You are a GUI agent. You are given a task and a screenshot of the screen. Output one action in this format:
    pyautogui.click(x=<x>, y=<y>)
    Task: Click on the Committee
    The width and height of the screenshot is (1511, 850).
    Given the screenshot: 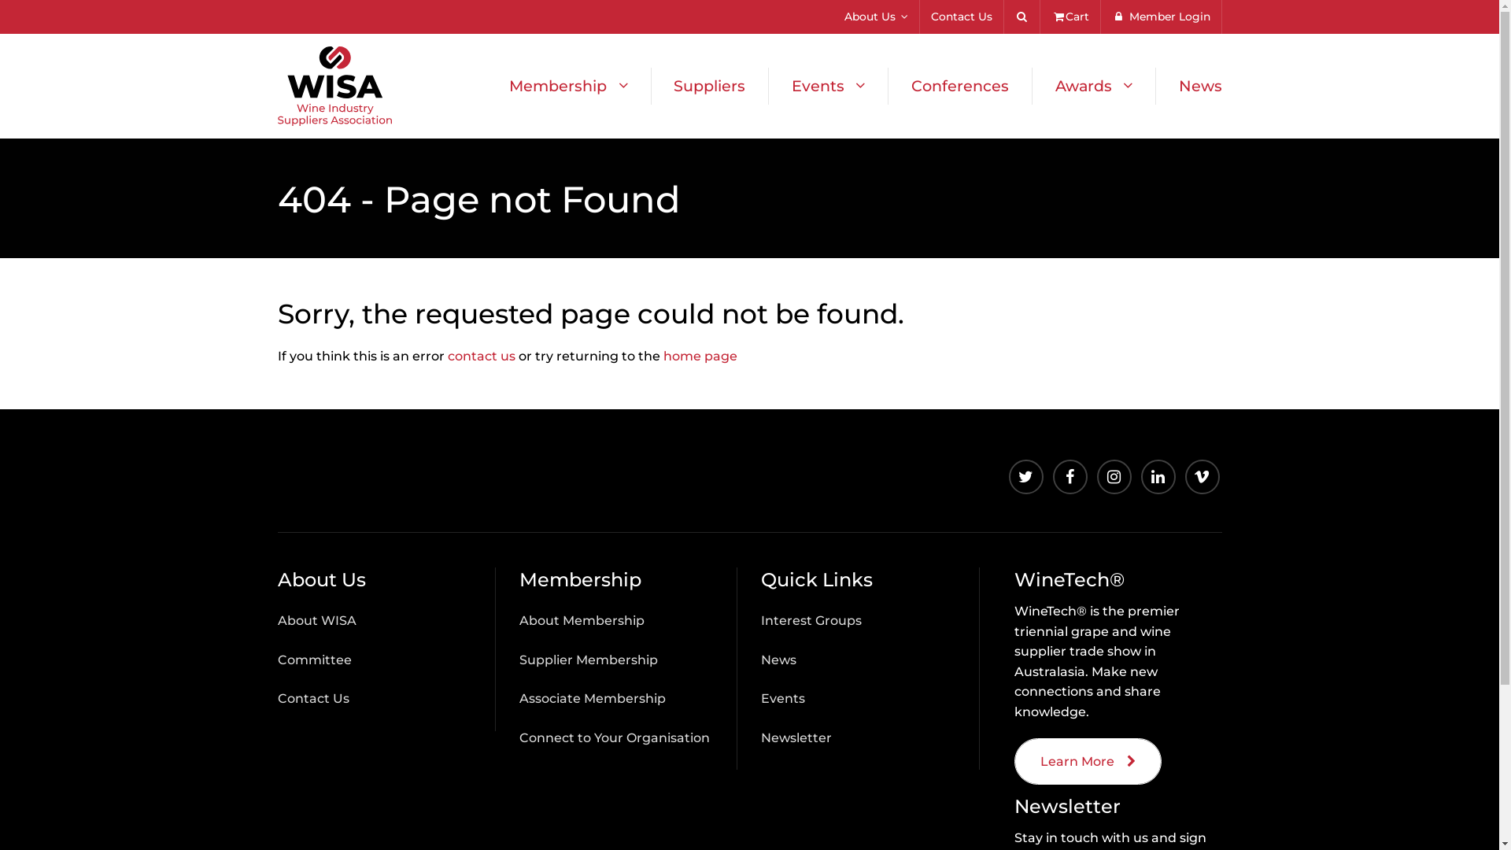 What is the action you would take?
    pyautogui.click(x=314, y=660)
    